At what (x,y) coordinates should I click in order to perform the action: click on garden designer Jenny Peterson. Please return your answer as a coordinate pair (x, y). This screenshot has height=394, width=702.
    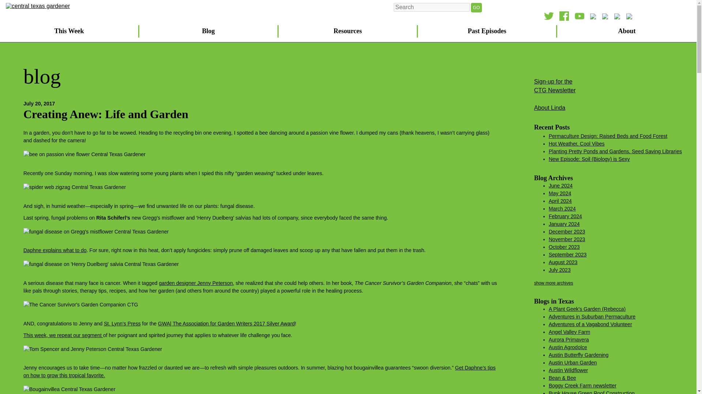
    Looking at the image, I should click on (577, 143).